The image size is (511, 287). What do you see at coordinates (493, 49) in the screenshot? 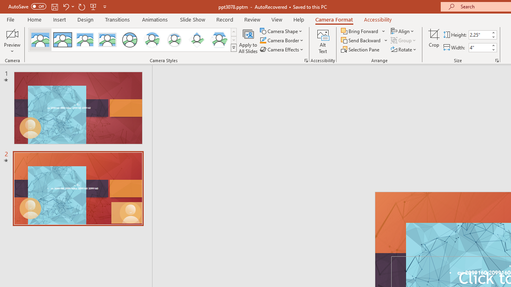
I see `Less` at bounding box center [493, 49].